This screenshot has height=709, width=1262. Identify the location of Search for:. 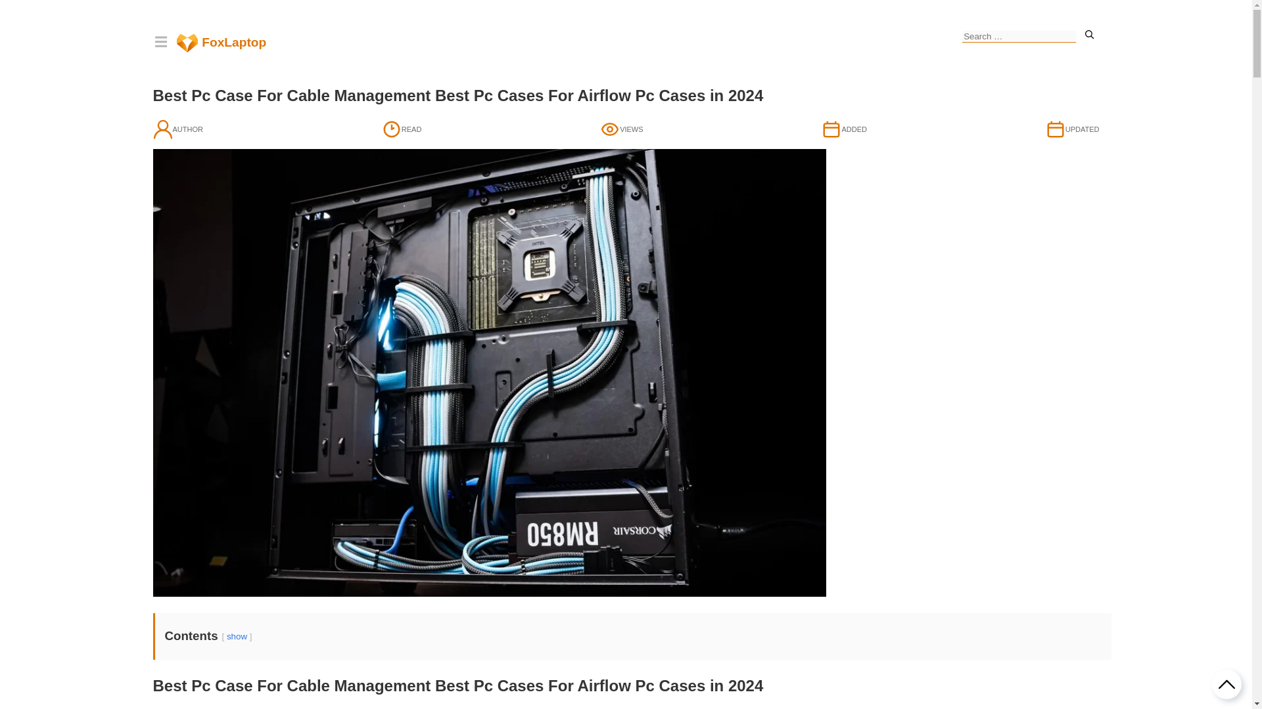
(1019, 37).